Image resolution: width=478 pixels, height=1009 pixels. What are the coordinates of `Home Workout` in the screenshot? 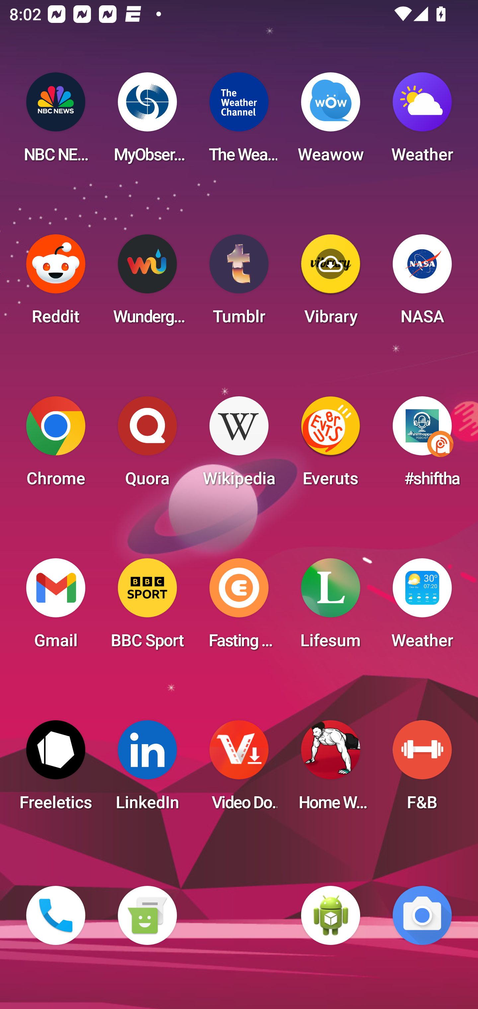 It's located at (331, 769).